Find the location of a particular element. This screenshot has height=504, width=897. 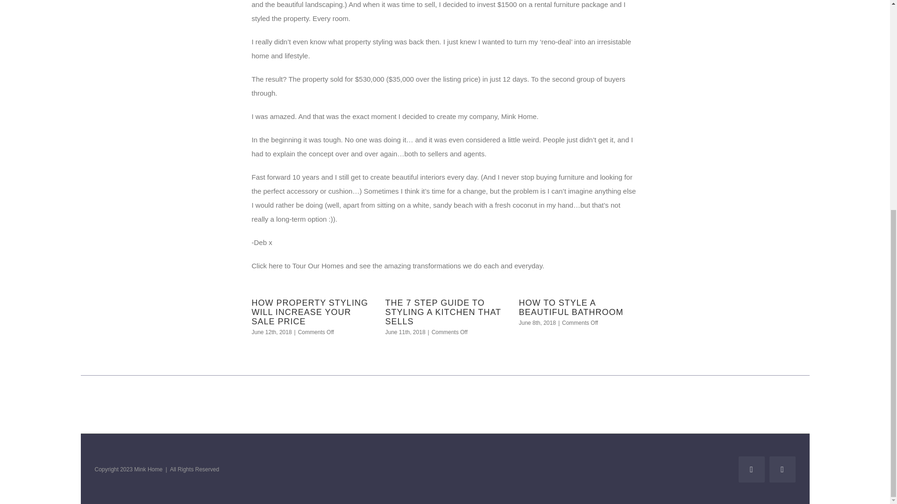

HOW TO STYLE A BEAUTIFUL BATHROOM is located at coordinates (571, 308).